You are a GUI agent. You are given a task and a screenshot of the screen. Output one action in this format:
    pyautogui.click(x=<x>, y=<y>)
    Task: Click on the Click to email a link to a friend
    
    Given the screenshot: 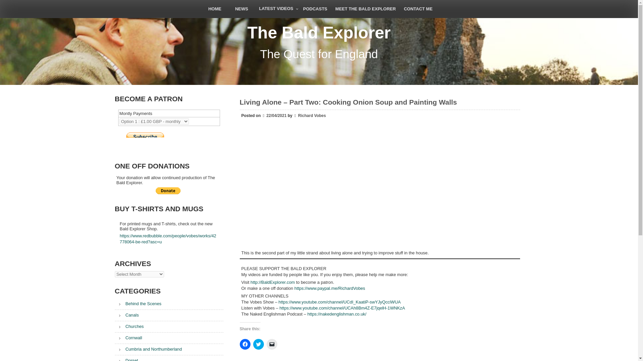 What is the action you would take?
    pyautogui.click(x=272, y=344)
    